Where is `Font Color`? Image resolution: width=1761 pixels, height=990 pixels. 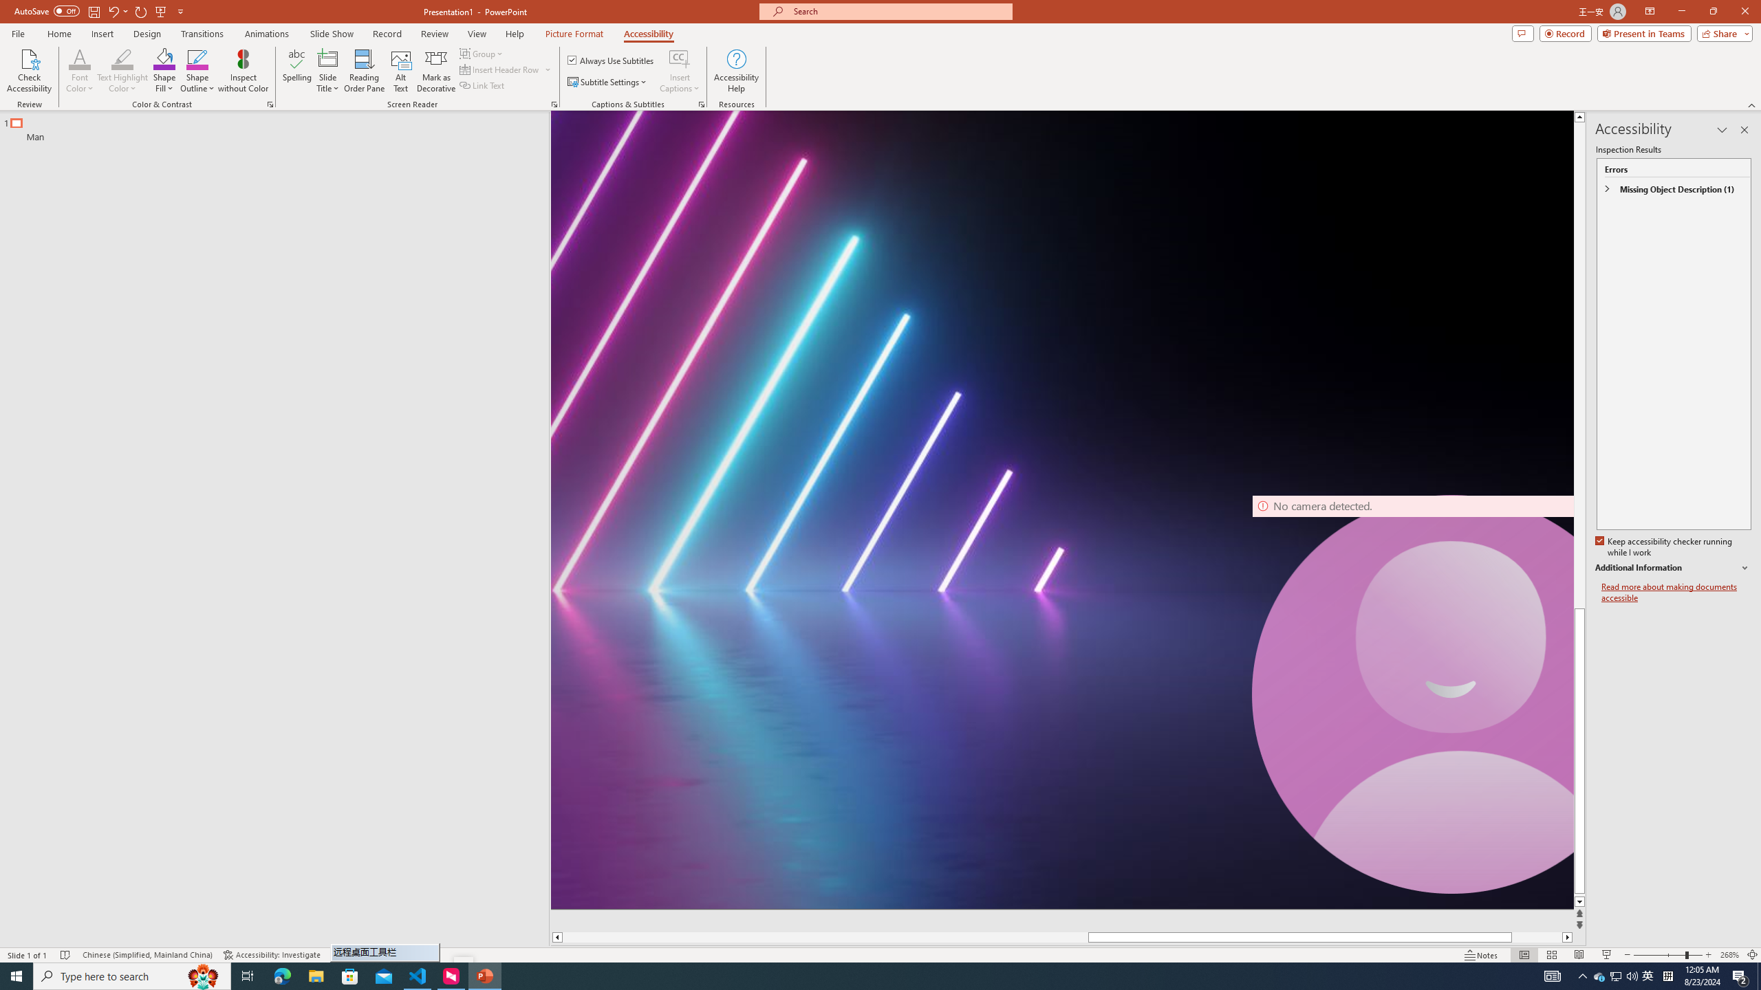 Font Color is located at coordinates (80, 58).